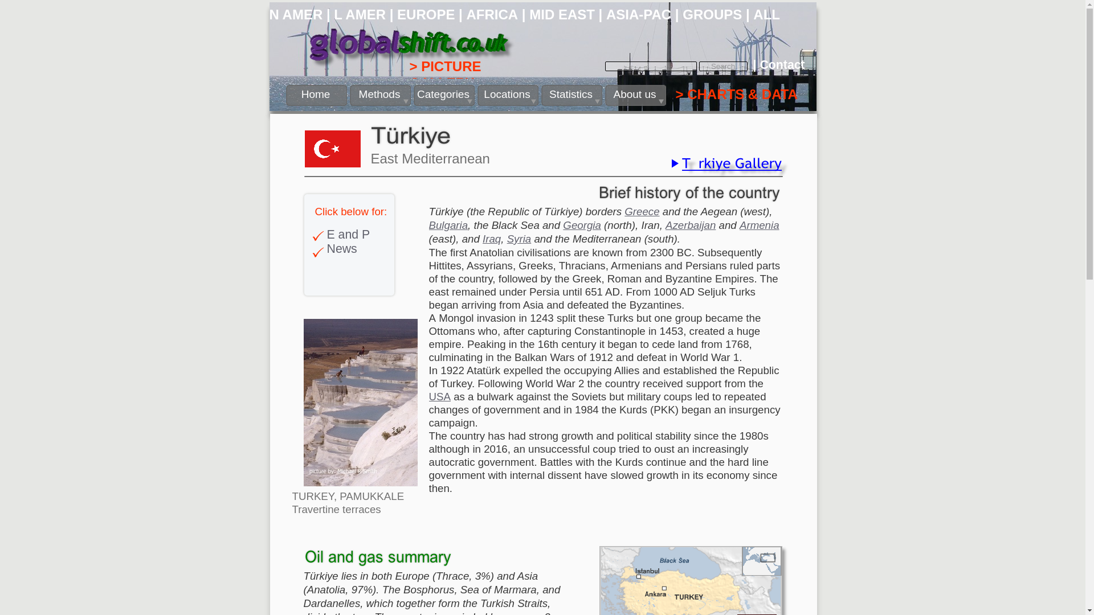  Describe the element at coordinates (520, 239) in the screenshot. I see `Syria` at that location.